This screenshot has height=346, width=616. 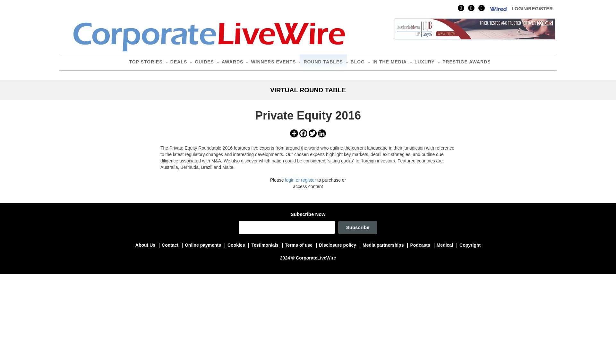 What do you see at coordinates (204, 62) in the screenshot?
I see `GUIDES` at bounding box center [204, 62].